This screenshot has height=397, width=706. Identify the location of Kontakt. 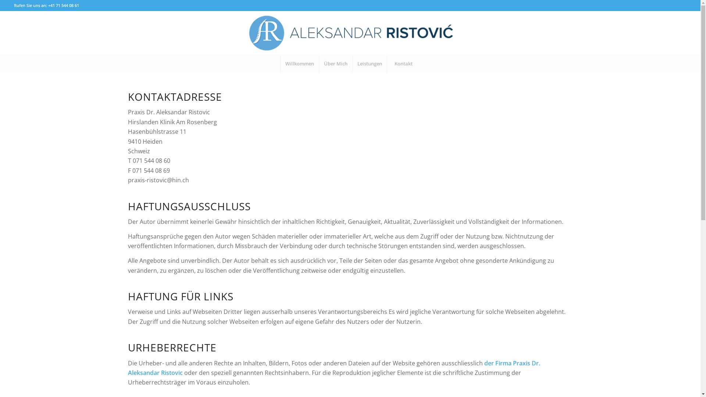
(403, 64).